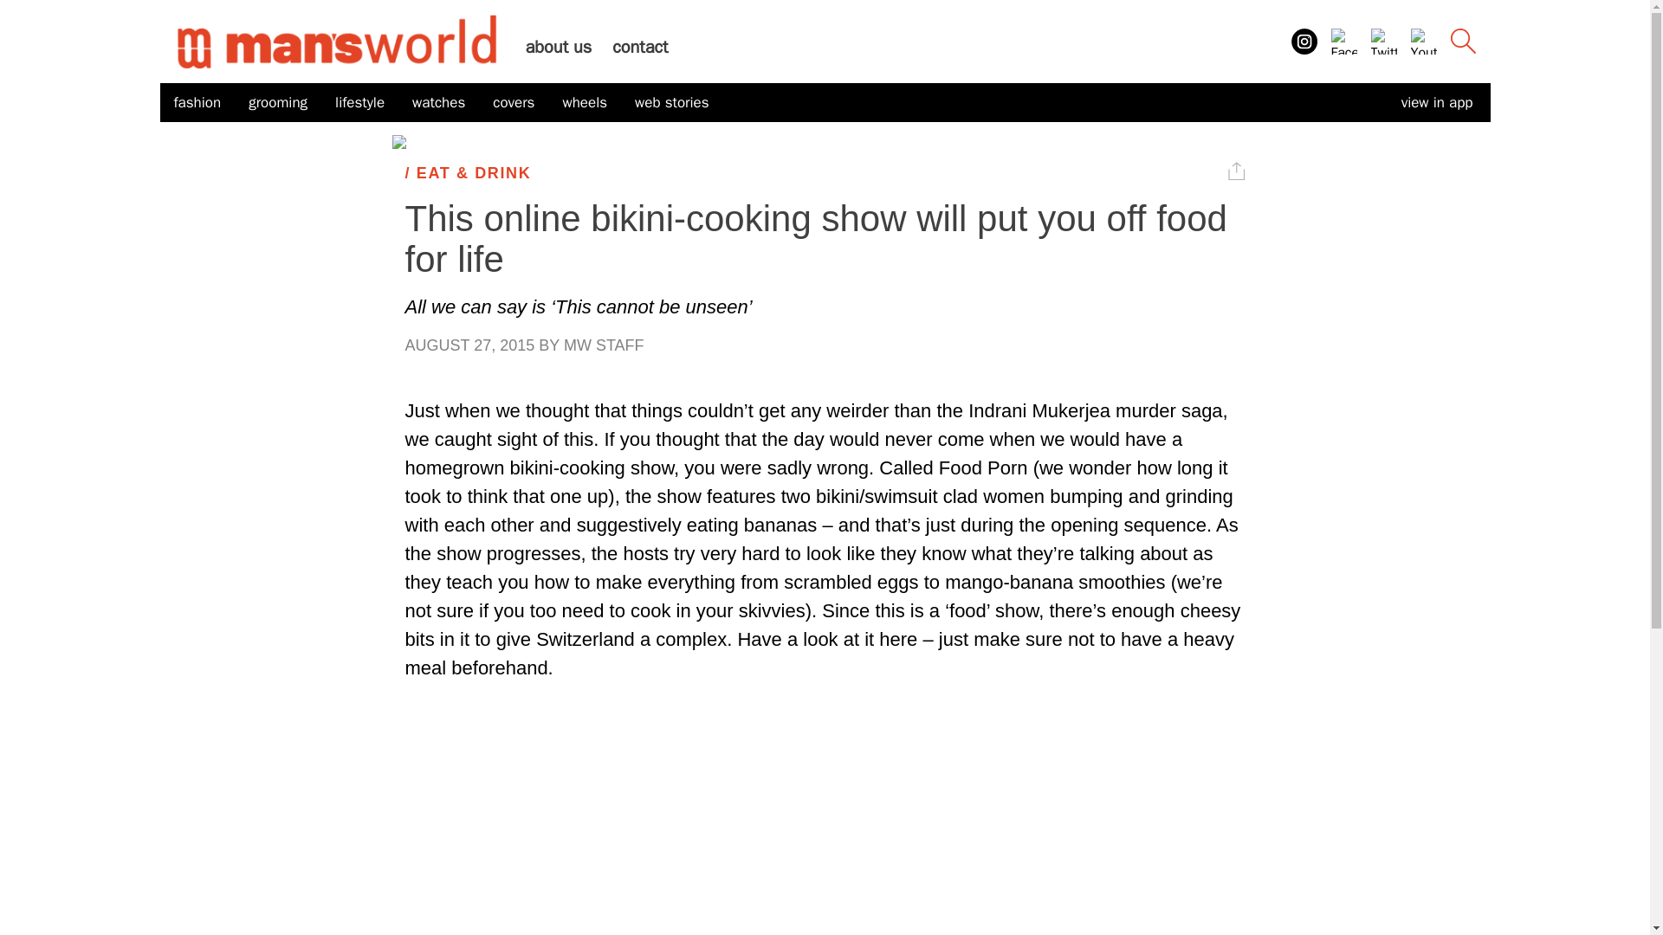 Image resolution: width=1663 pixels, height=935 pixels. What do you see at coordinates (277, 103) in the screenshot?
I see `grooming` at bounding box center [277, 103].